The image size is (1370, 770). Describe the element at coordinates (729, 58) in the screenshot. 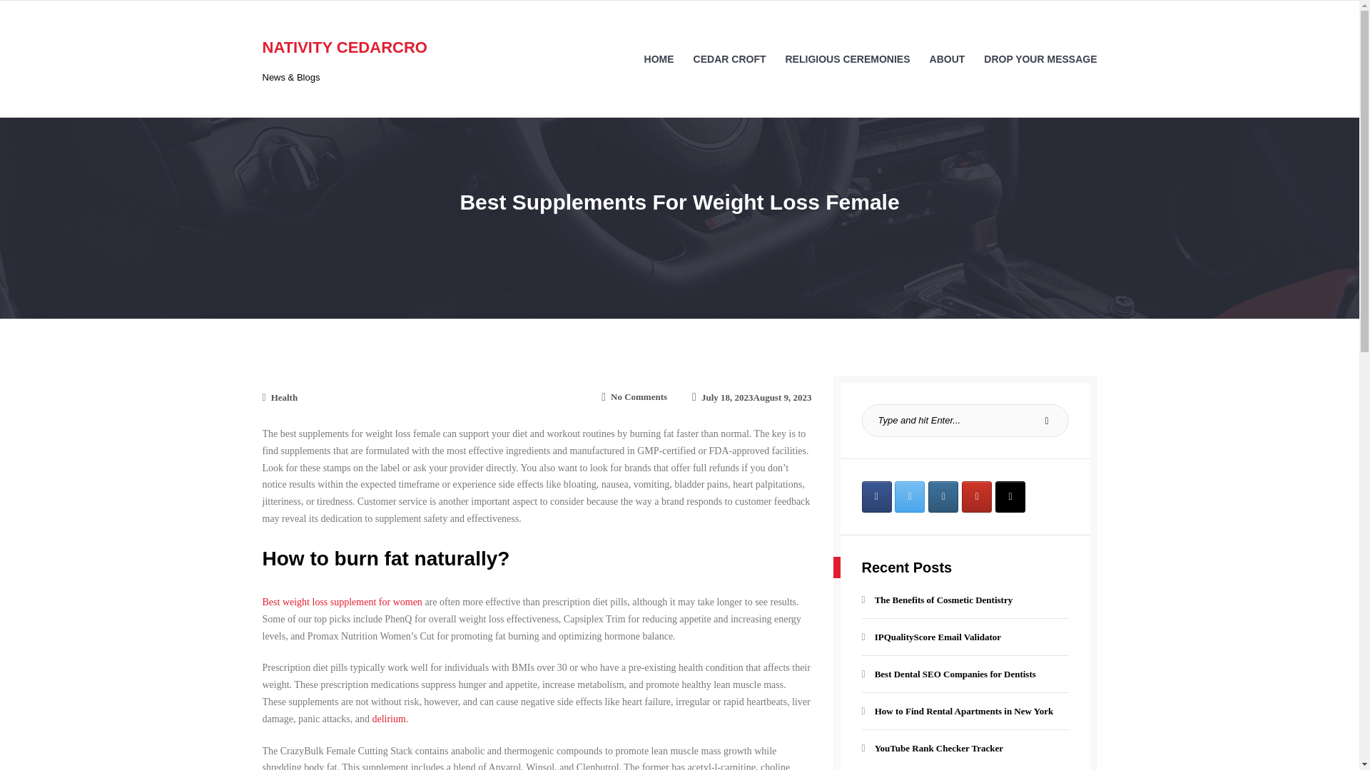

I see `The Benefits of Cosmetic Dentistry` at that location.